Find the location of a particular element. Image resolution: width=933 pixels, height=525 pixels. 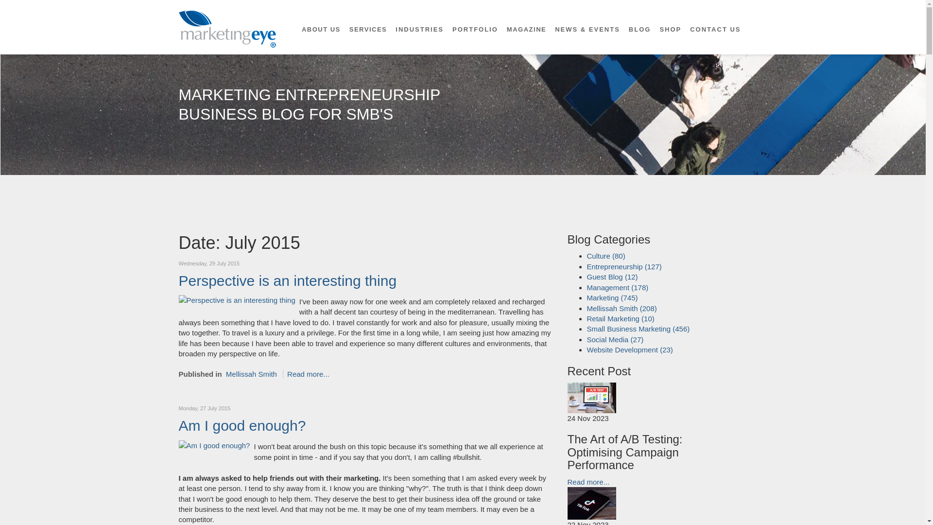

Perspective is an interesting thing is located at coordinates (237, 299).